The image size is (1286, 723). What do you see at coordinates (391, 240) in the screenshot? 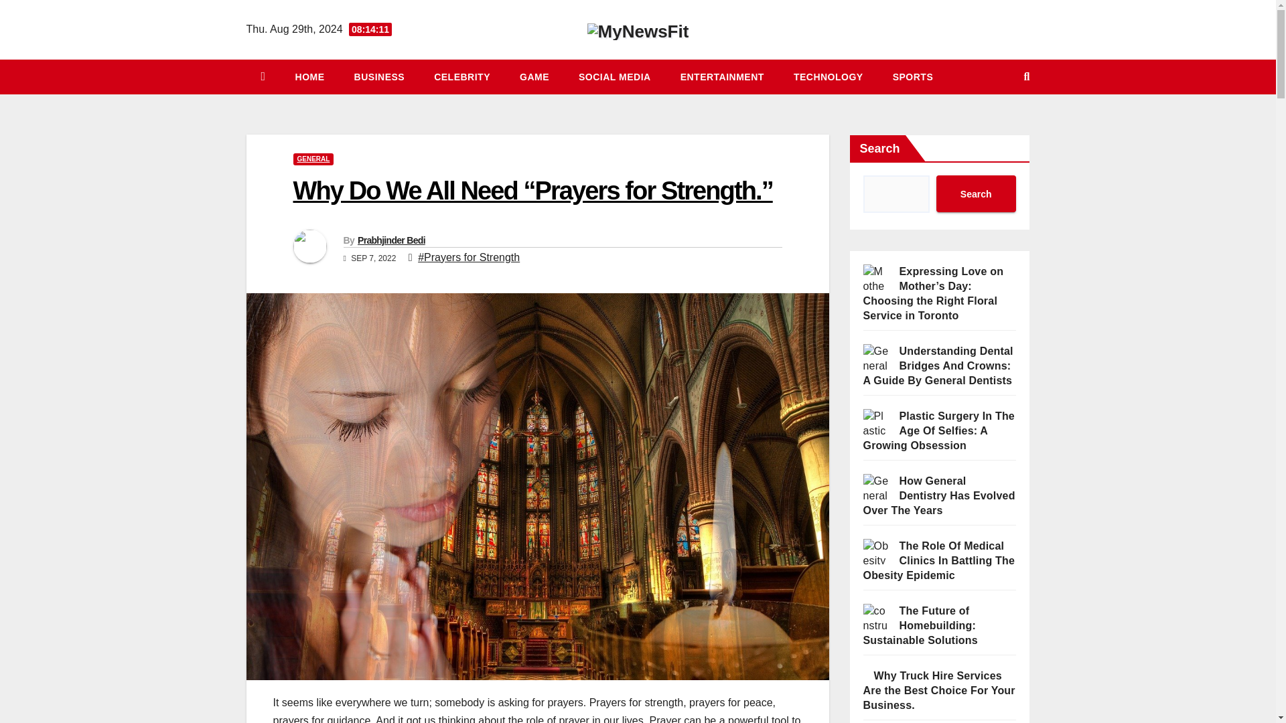
I see `Prabhjinder Bedi` at bounding box center [391, 240].